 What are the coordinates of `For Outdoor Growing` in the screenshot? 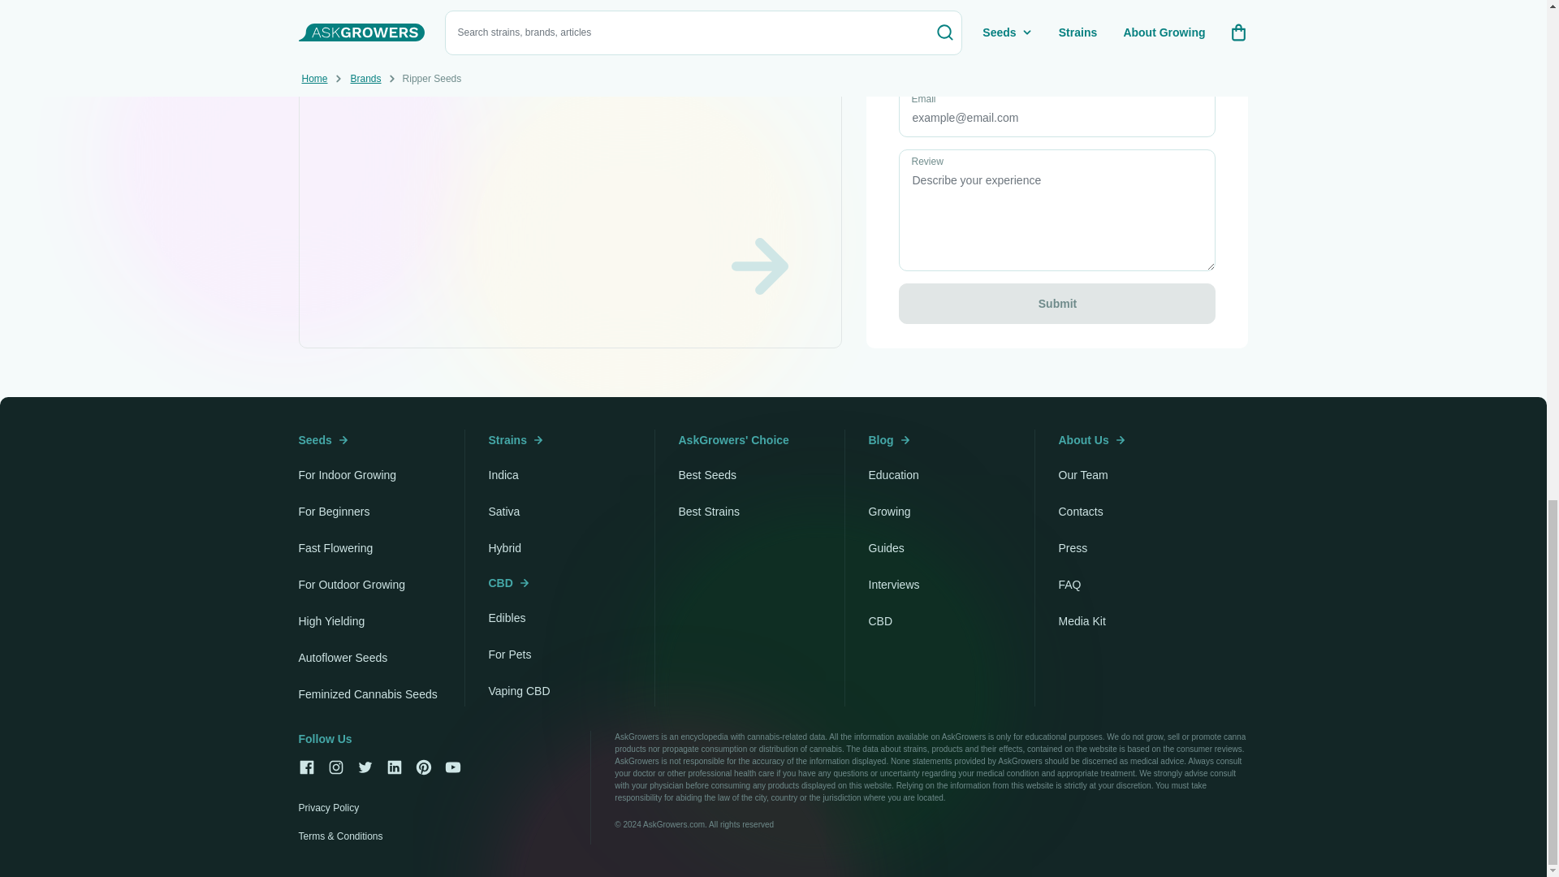 It's located at (352, 584).